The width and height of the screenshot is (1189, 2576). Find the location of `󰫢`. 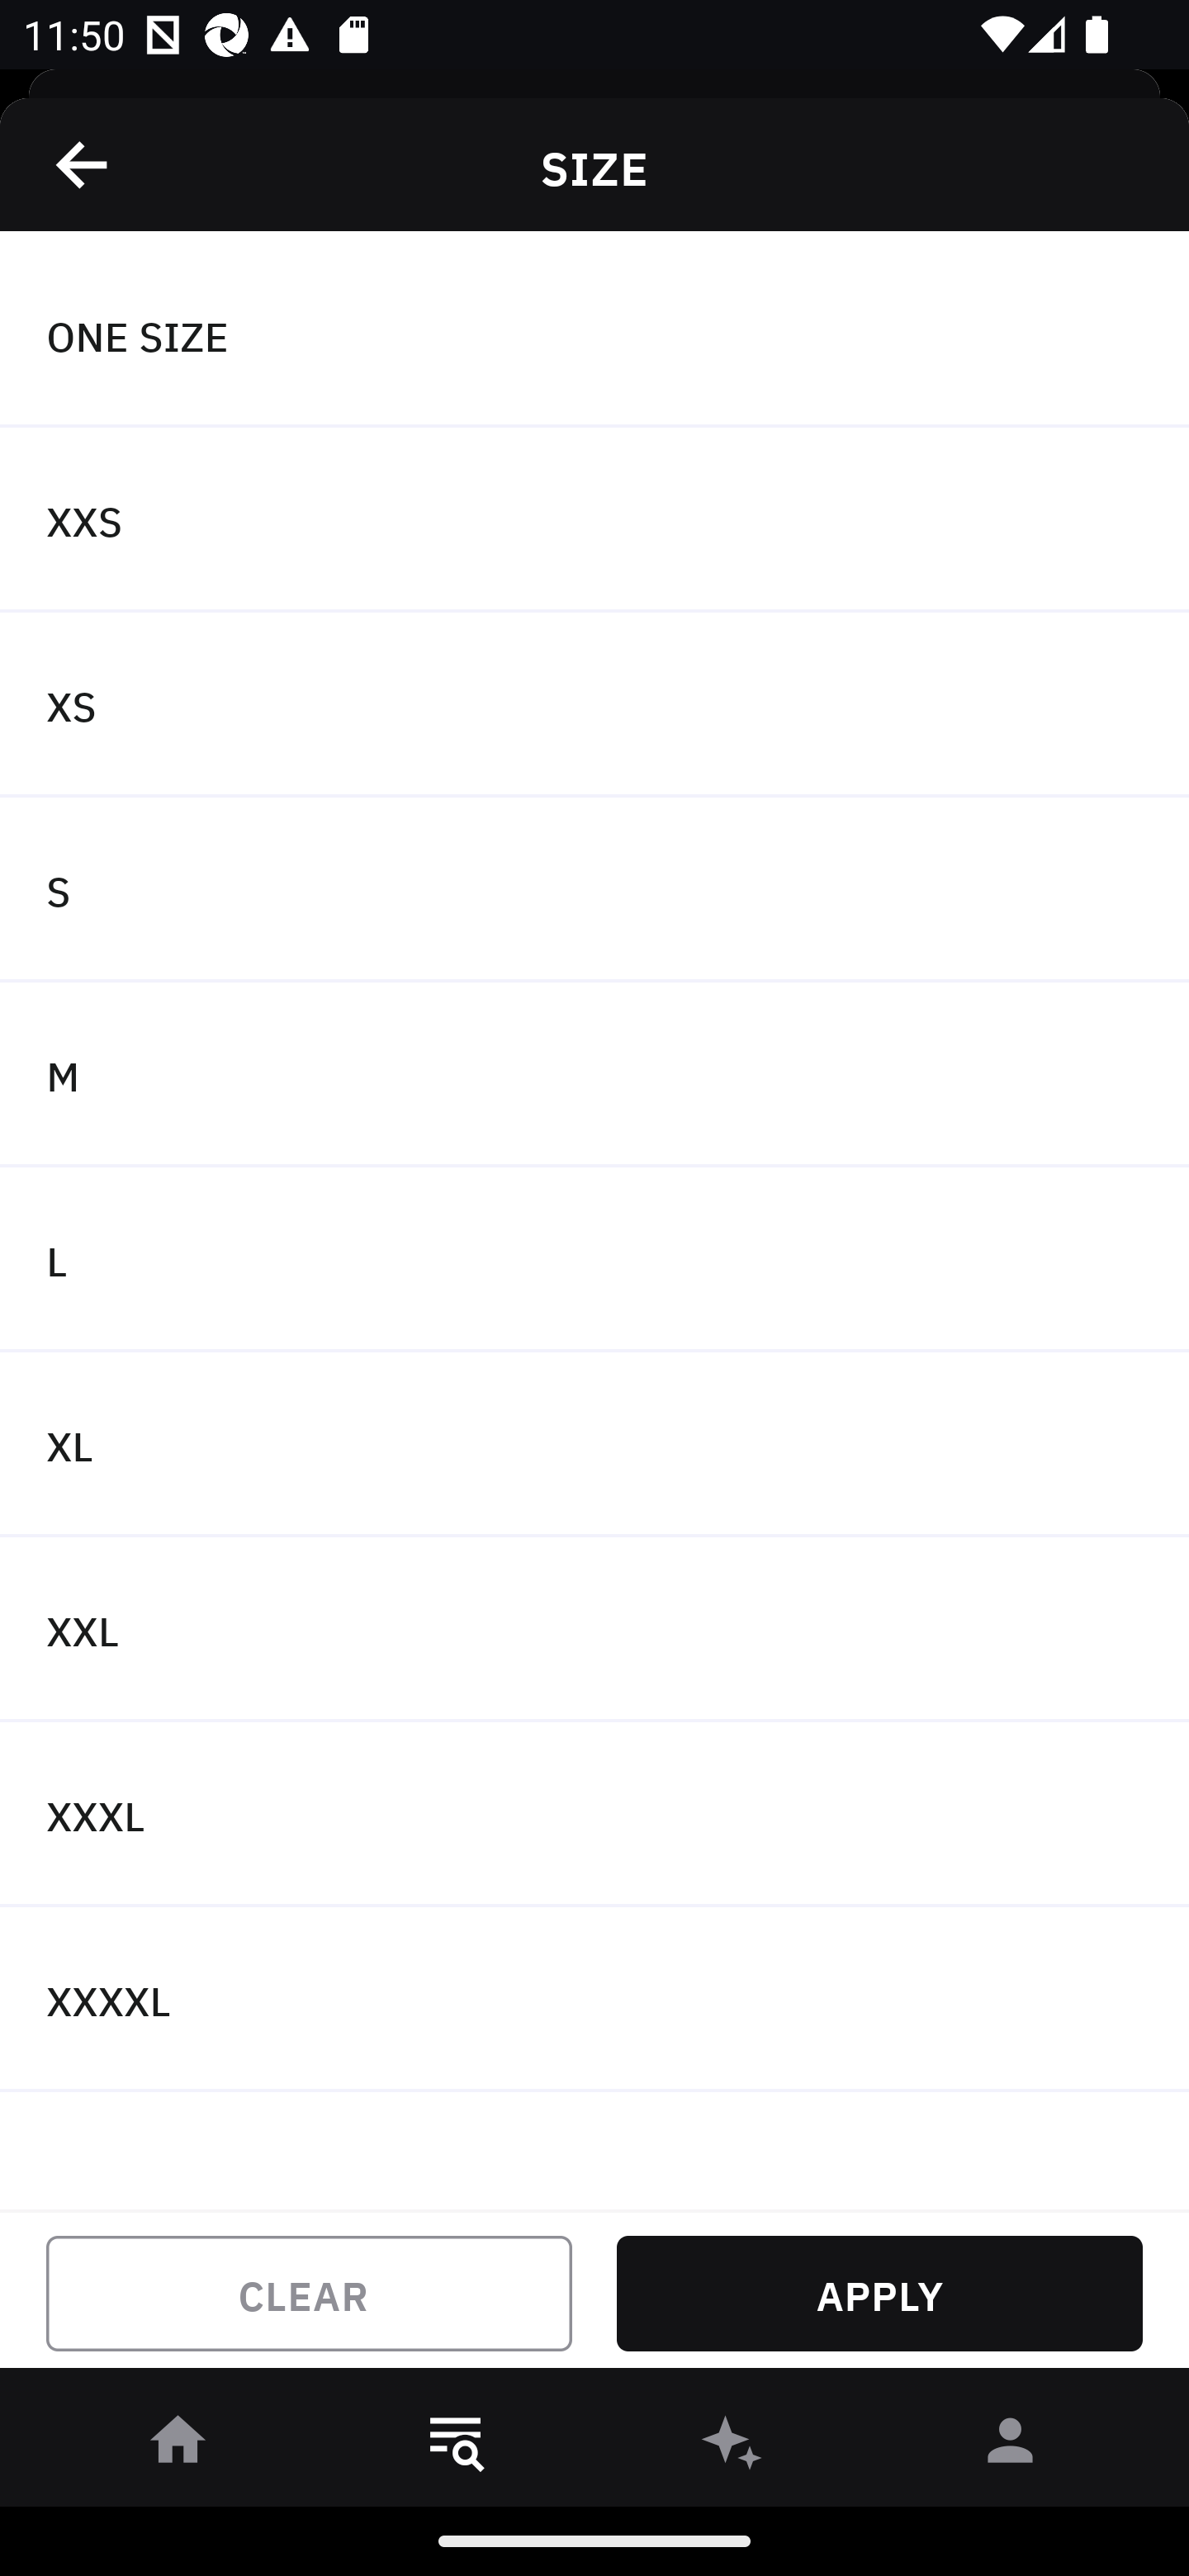

󰫢 is located at coordinates (733, 2446).